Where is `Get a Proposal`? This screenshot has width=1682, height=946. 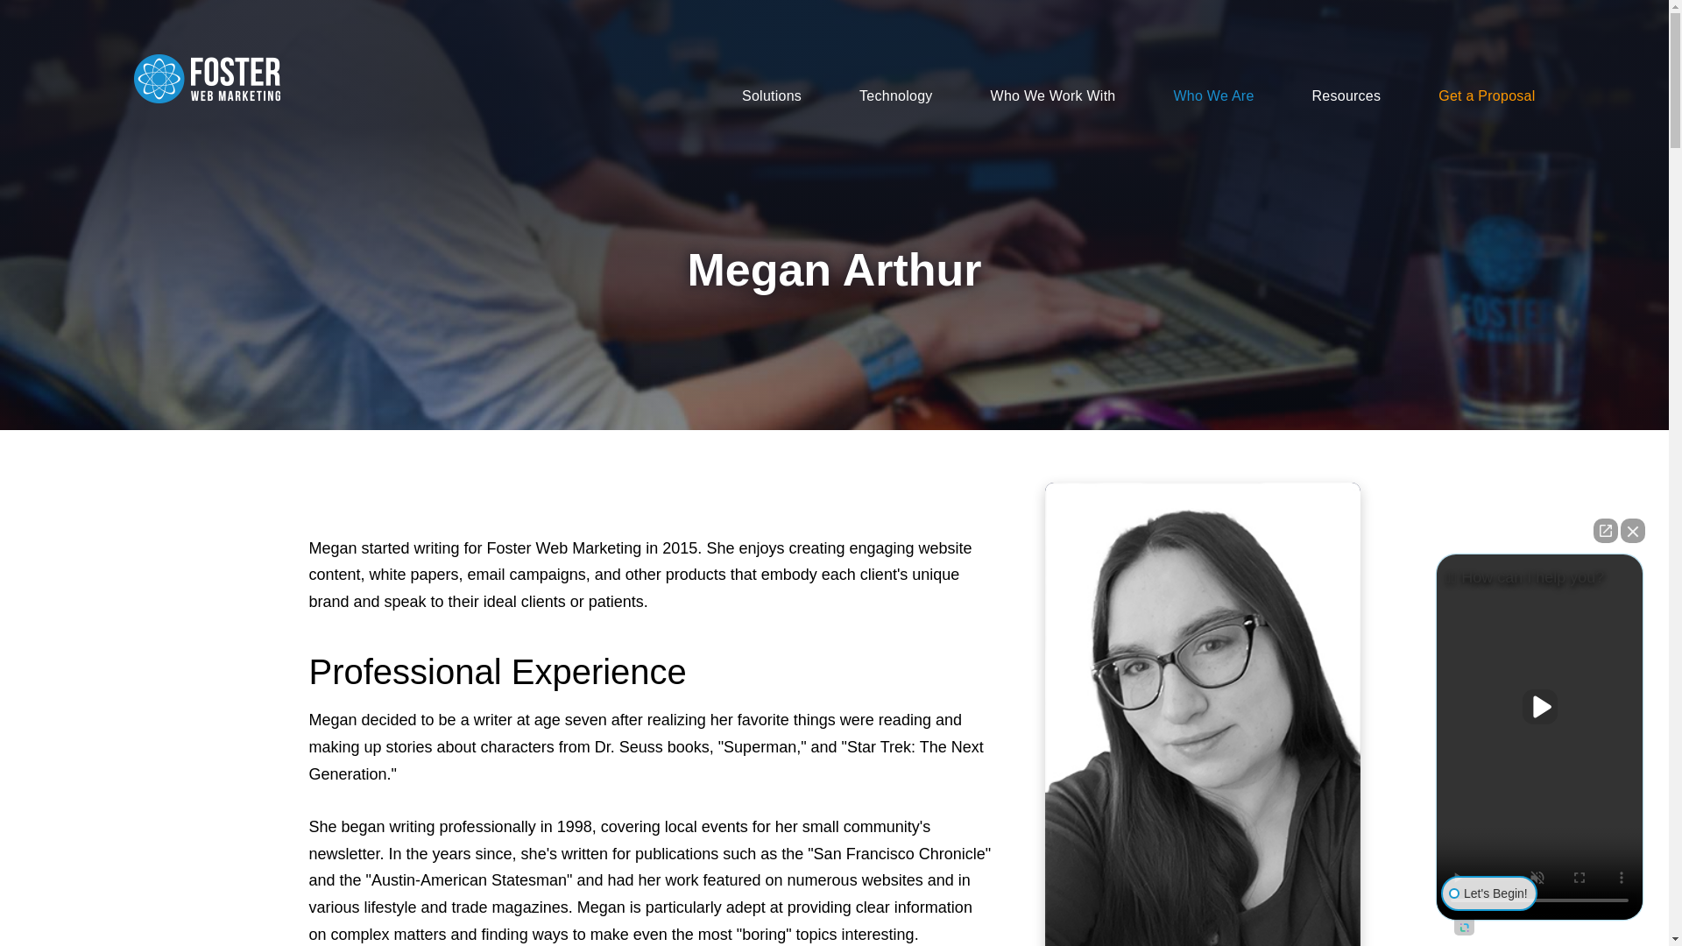 Get a Proposal is located at coordinates (1458, 96).